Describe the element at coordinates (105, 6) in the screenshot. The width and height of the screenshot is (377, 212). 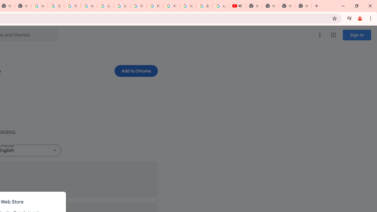
I see `Sign in - Google Accounts` at that location.